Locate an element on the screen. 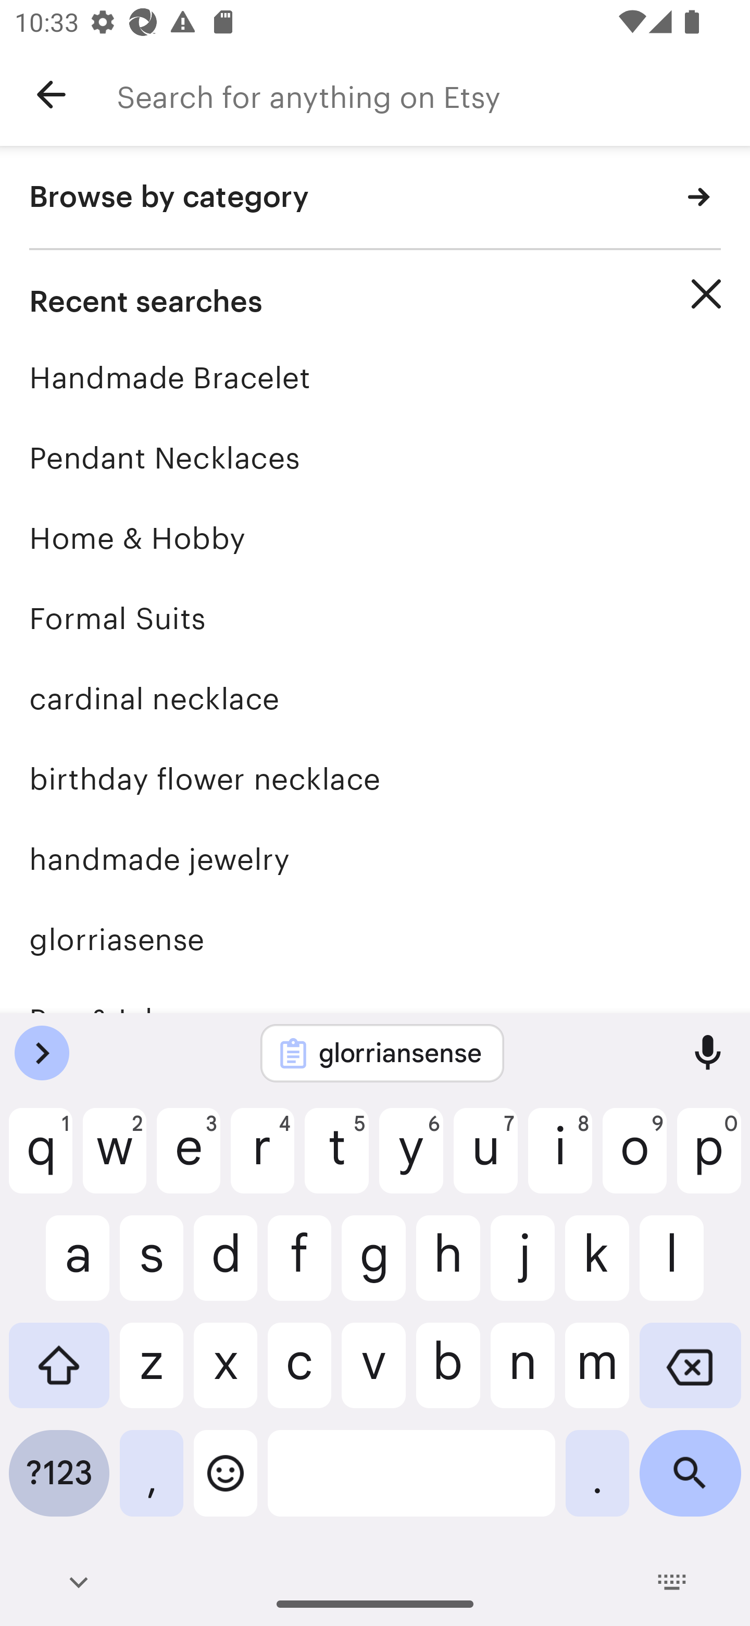  handmade jewelry is located at coordinates (375, 859).